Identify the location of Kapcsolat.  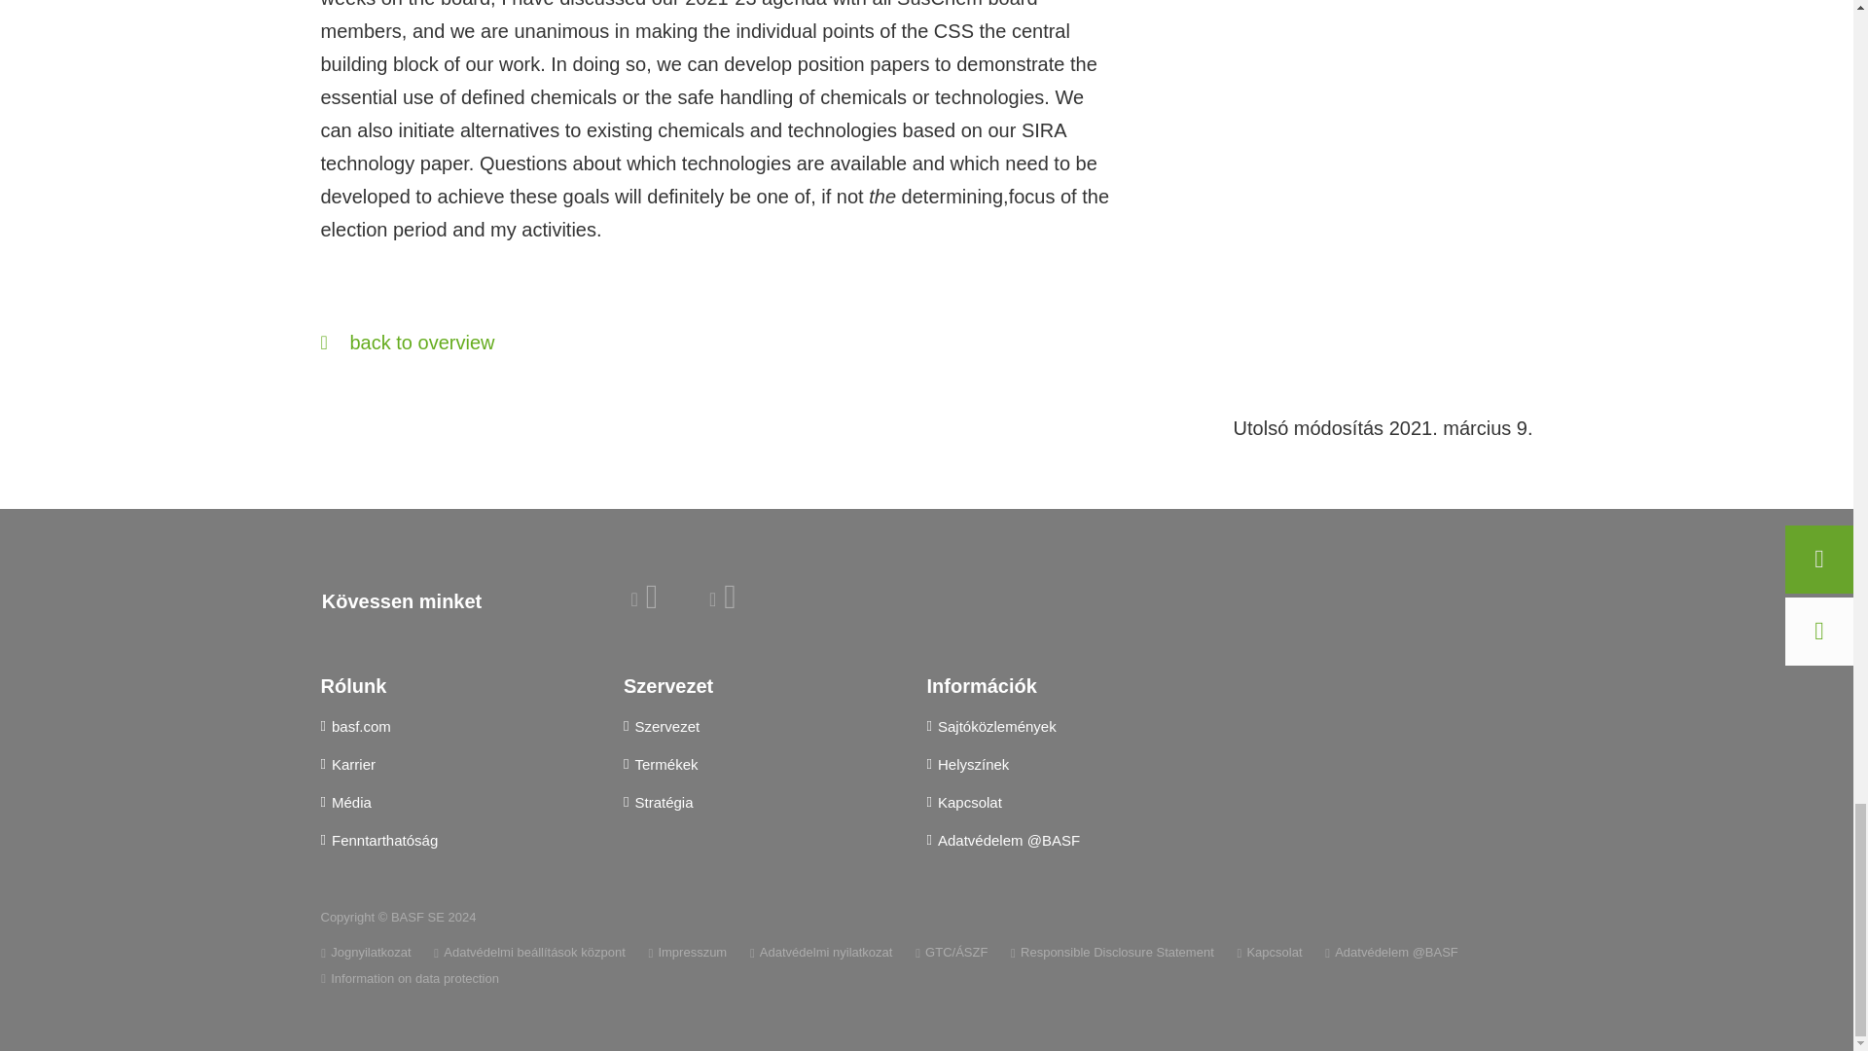
(1269, 952).